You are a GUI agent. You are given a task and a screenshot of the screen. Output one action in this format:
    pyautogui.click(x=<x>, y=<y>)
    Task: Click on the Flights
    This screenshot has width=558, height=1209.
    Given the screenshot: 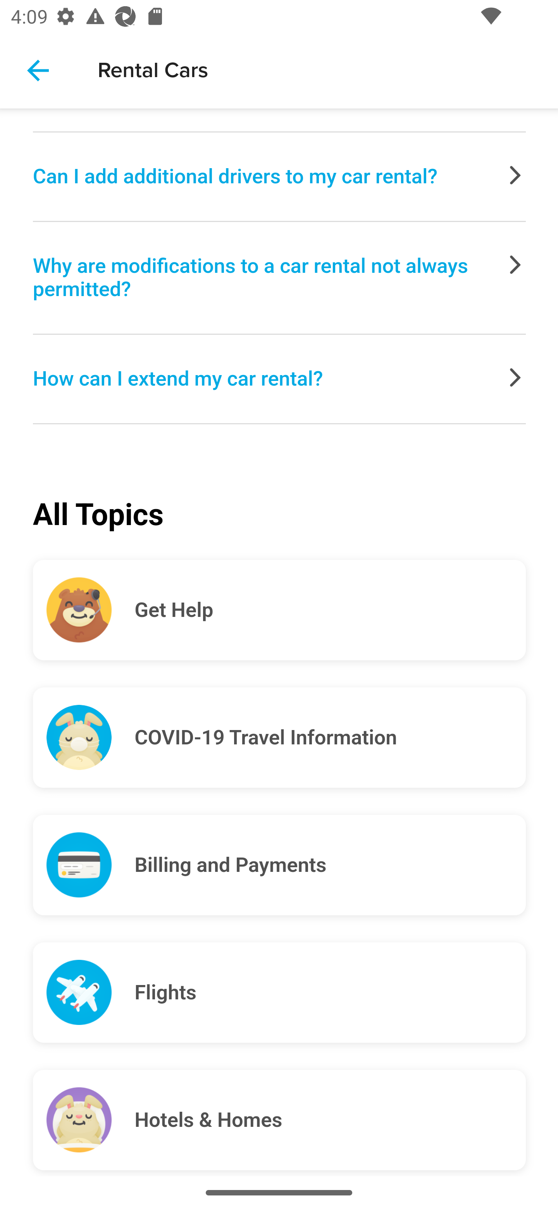 What is the action you would take?
    pyautogui.click(x=330, y=993)
    